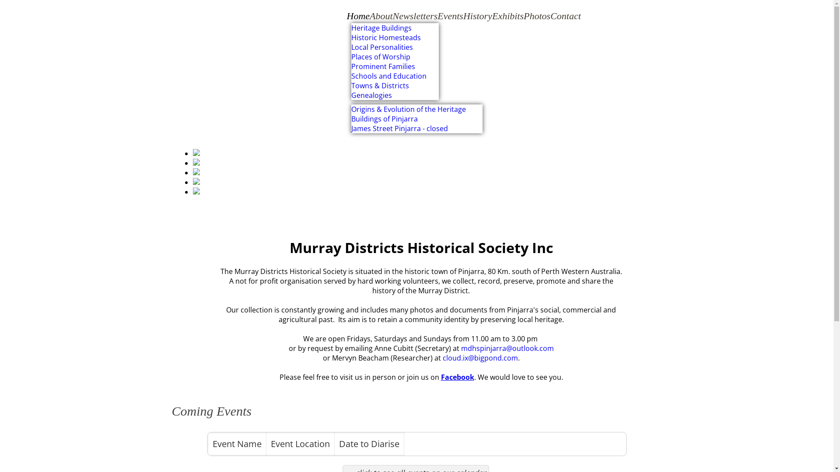 Image resolution: width=840 pixels, height=472 pixels. Describe the element at coordinates (458, 377) in the screenshot. I see `Facebook` at that location.